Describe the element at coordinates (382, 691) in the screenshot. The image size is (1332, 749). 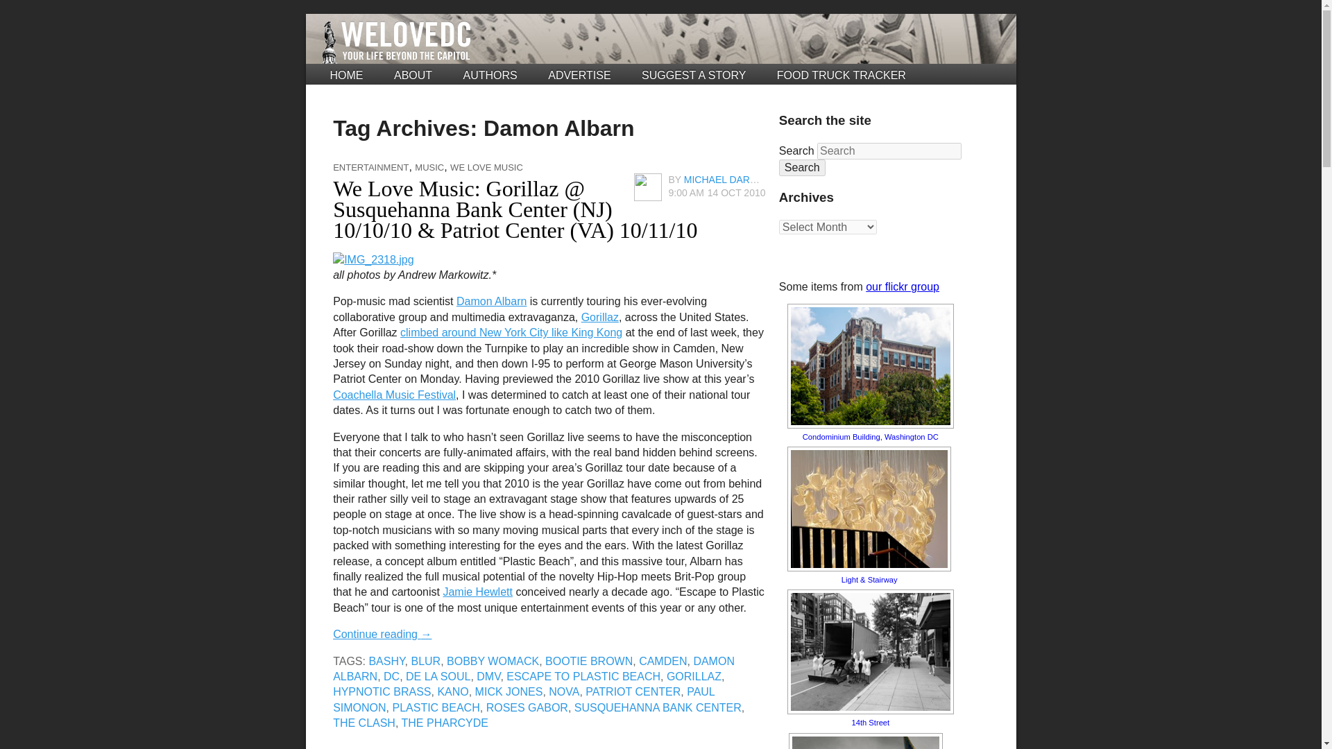
I see `HYPNOTIC BRASS` at that location.